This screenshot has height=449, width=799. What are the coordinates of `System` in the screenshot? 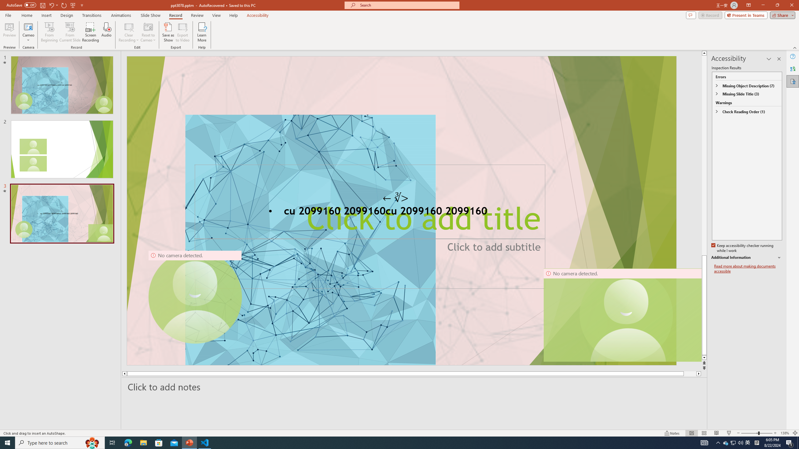 It's located at (4, 3).